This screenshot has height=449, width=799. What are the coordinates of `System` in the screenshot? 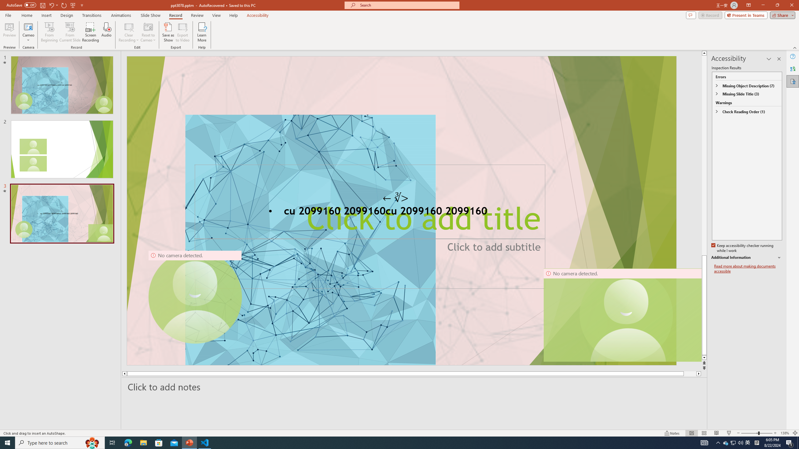 It's located at (4, 3).